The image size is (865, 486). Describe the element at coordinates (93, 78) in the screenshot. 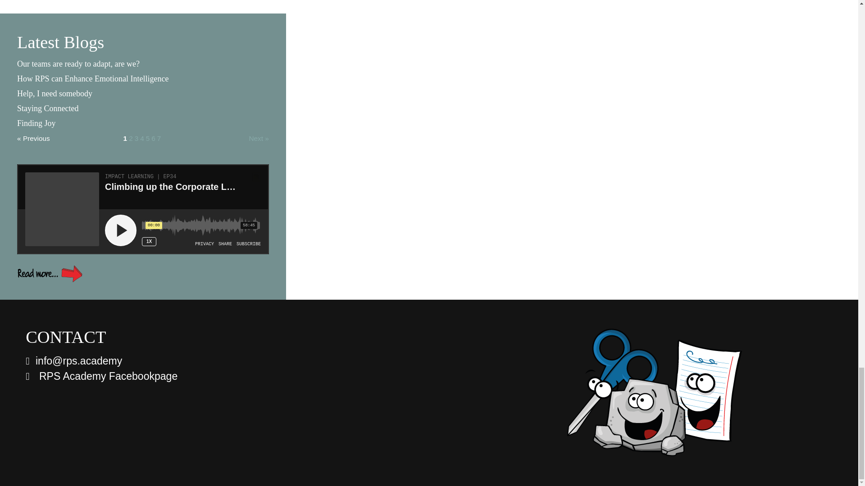

I see `How RPS can Enhance Emotional Intelligence` at that location.